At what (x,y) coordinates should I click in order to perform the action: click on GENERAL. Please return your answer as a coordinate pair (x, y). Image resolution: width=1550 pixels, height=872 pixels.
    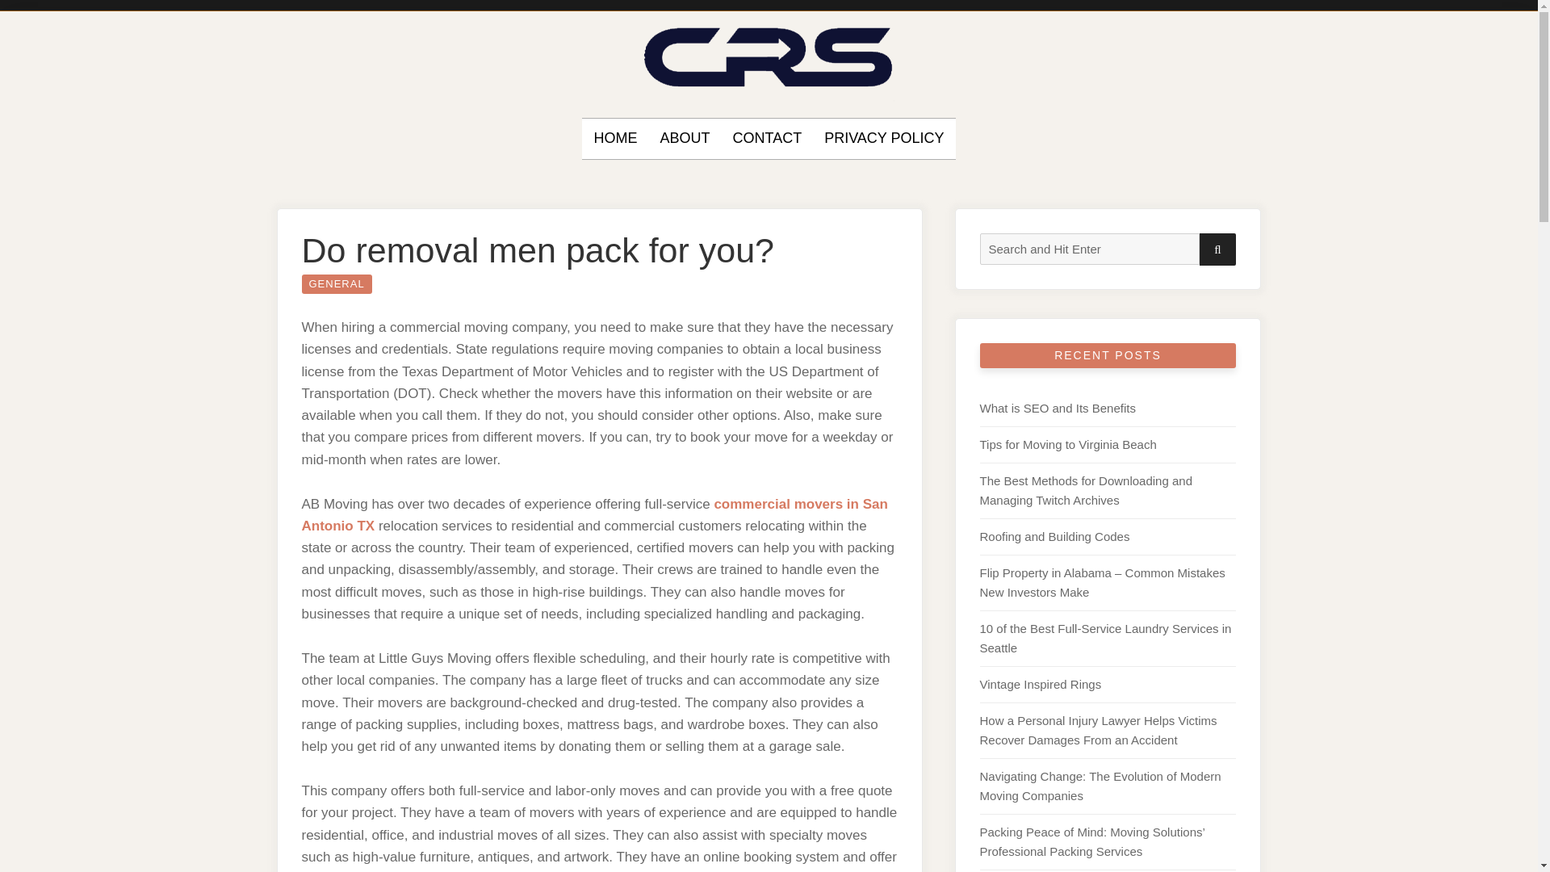
    Looking at the image, I should click on (337, 284).